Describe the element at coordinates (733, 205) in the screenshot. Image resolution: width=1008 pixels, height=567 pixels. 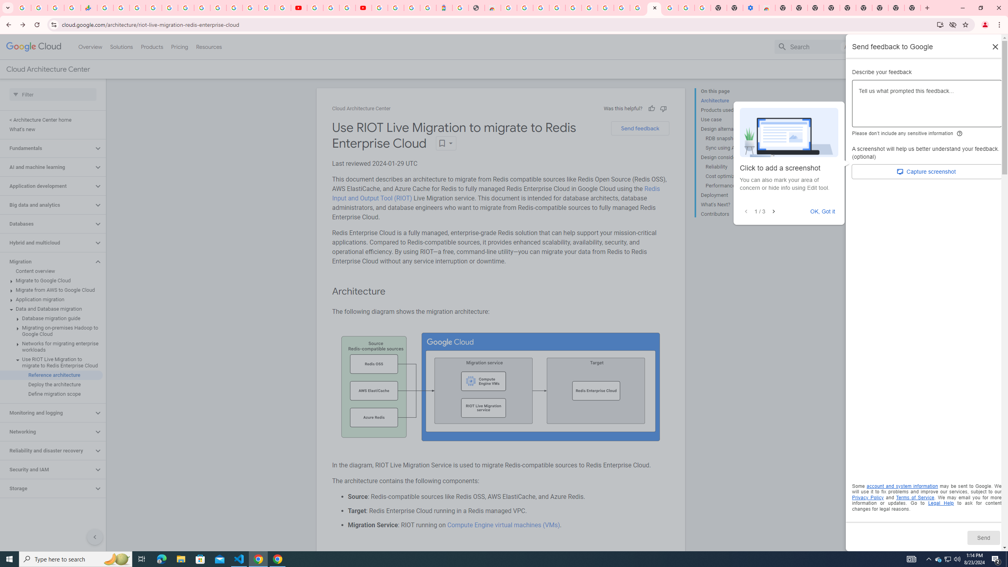
I see `What's Next?` at that location.